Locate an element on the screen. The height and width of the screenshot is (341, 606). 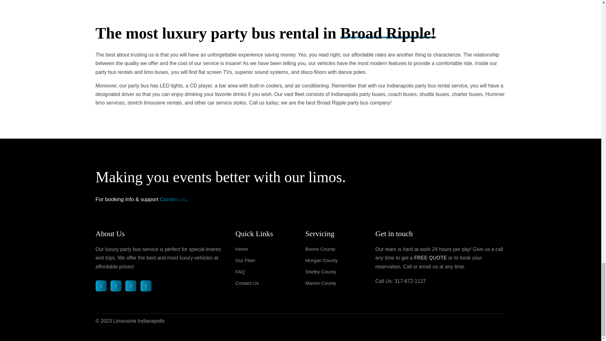
Contact us is located at coordinates (172, 200).